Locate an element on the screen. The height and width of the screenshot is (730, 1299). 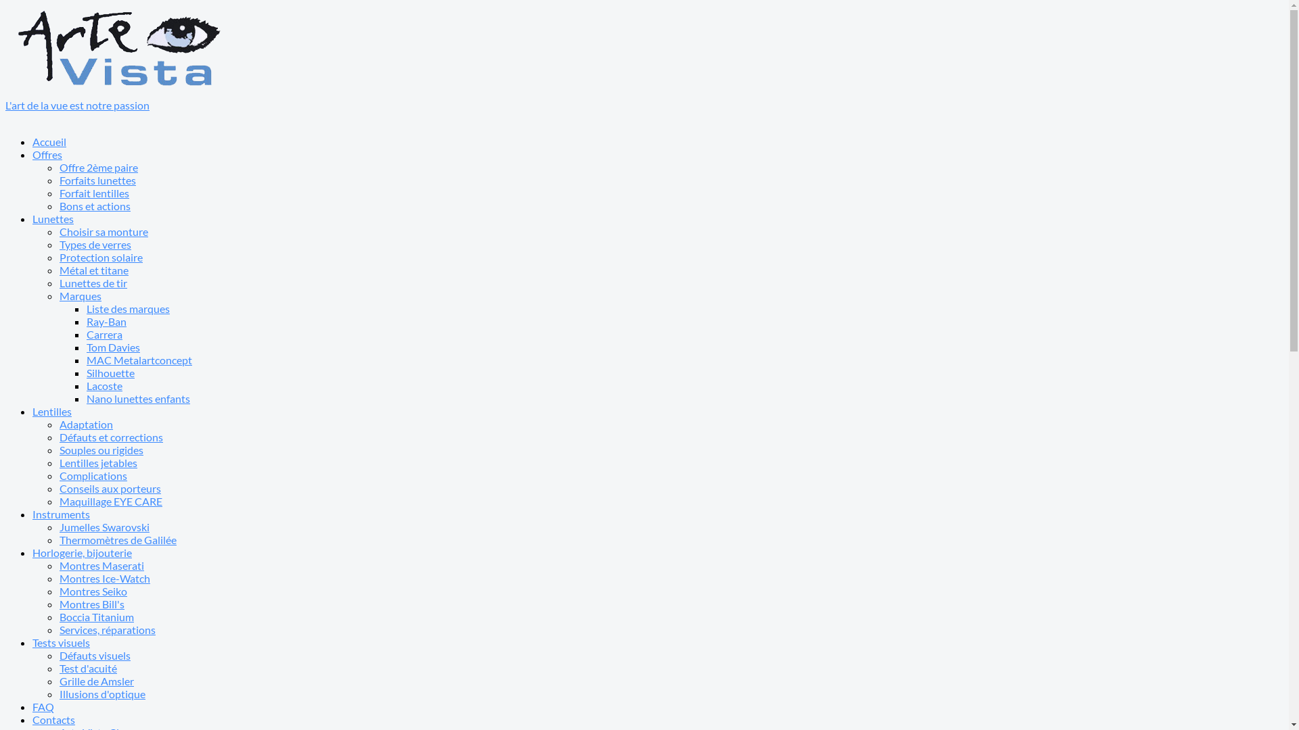
Lentilles is located at coordinates (52, 411).